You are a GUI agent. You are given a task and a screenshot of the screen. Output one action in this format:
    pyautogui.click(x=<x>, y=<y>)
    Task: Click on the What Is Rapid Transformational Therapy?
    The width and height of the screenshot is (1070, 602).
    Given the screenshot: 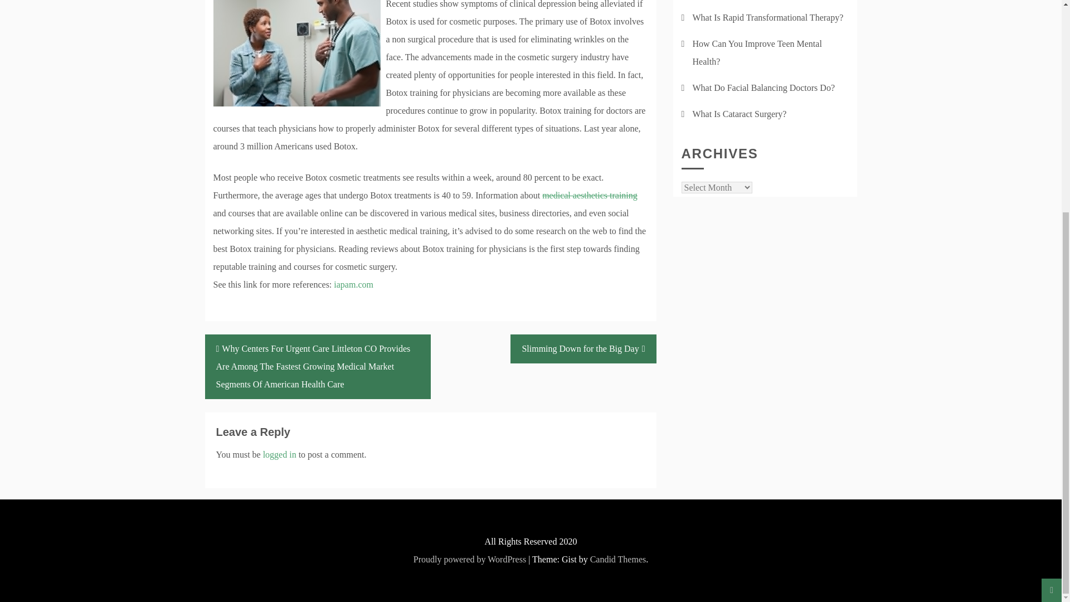 What is the action you would take?
    pyautogui.click(x=767, y=17)
    